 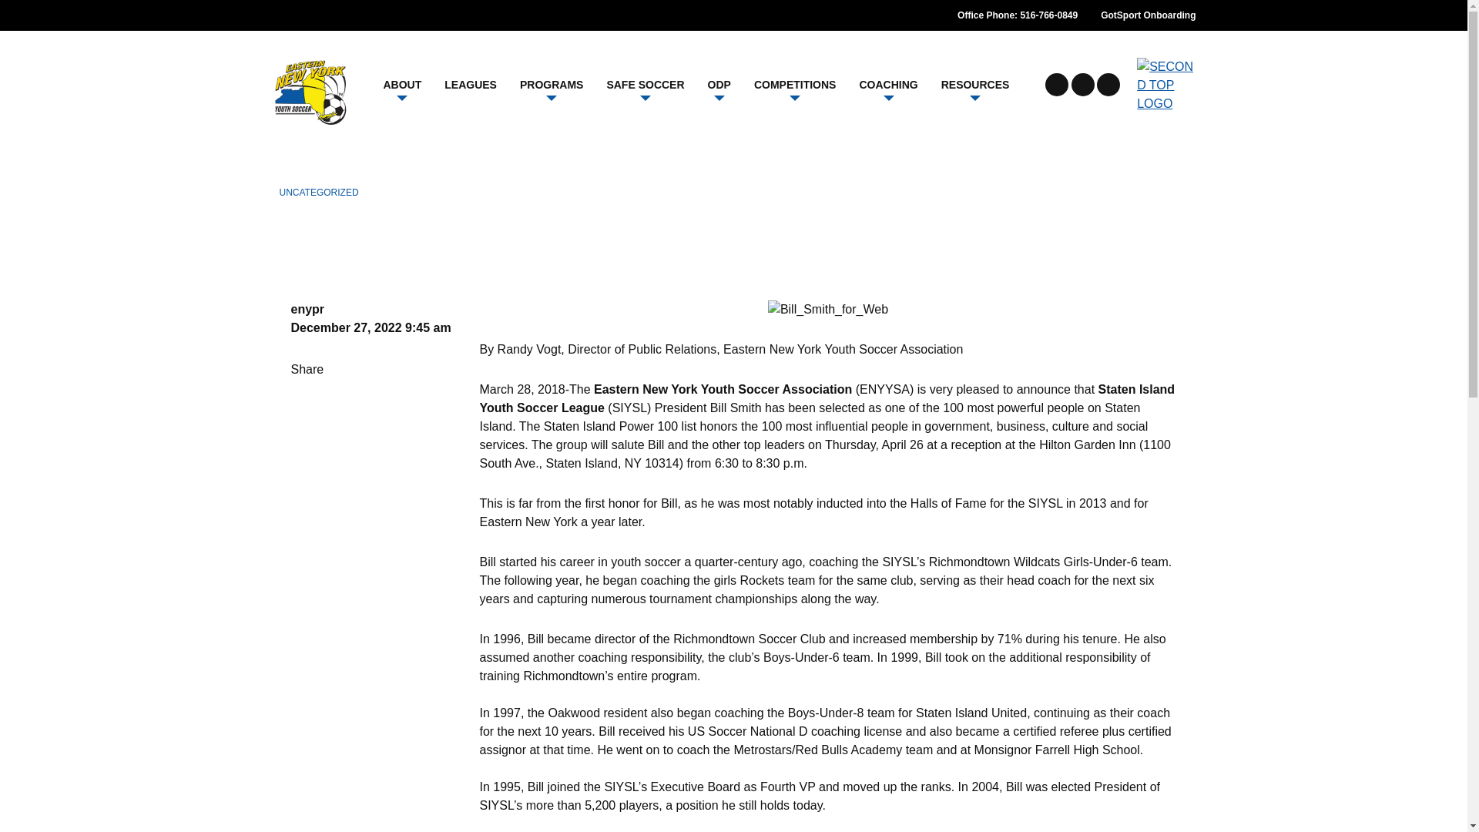 I want to click on LEAGUES, so click(x=471, y=85).